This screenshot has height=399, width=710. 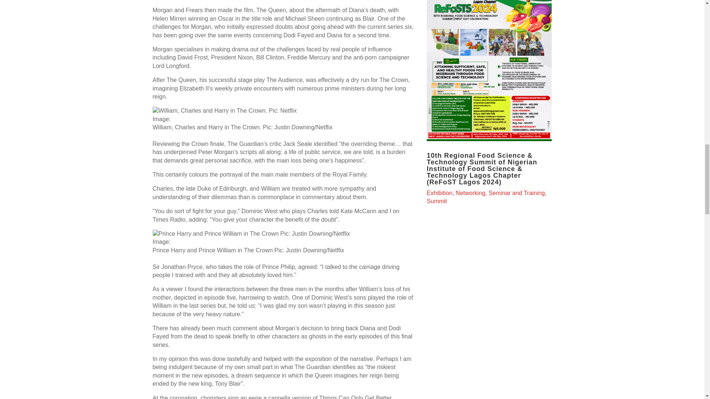 I want to click on Exhibition, so click(x=439, y=193).